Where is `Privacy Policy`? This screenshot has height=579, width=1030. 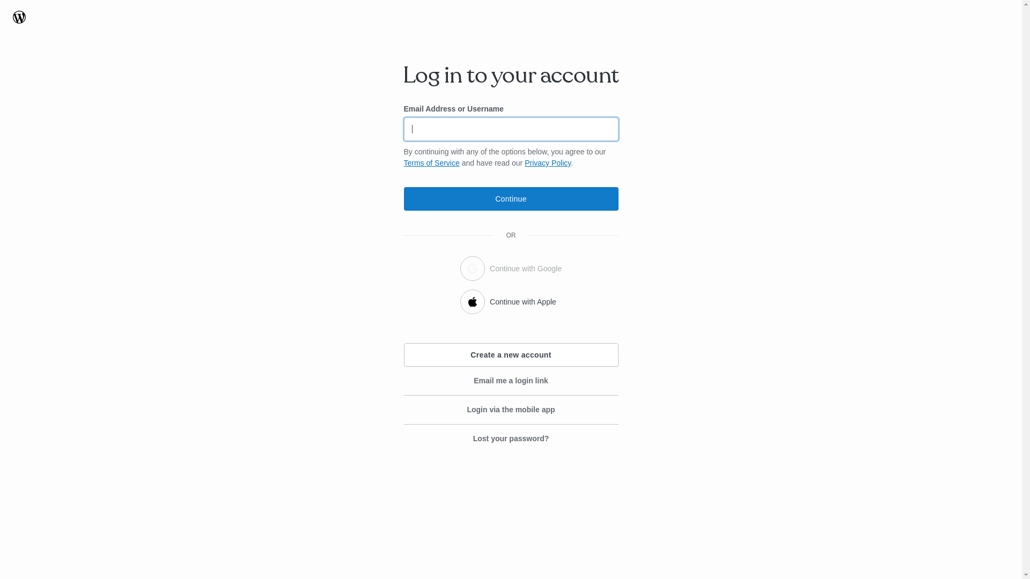 Privacy Policy is located at coordinates (548, 163).